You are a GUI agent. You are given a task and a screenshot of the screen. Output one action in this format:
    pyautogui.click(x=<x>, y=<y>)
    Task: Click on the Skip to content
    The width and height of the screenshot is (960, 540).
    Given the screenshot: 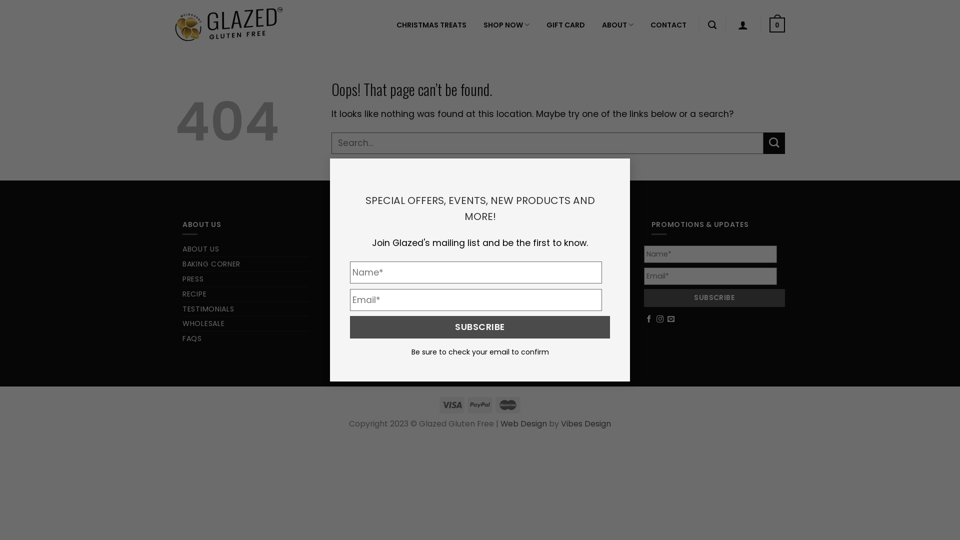 What is the action you would take?
    pyautogui.click(x=0, y=0)
    